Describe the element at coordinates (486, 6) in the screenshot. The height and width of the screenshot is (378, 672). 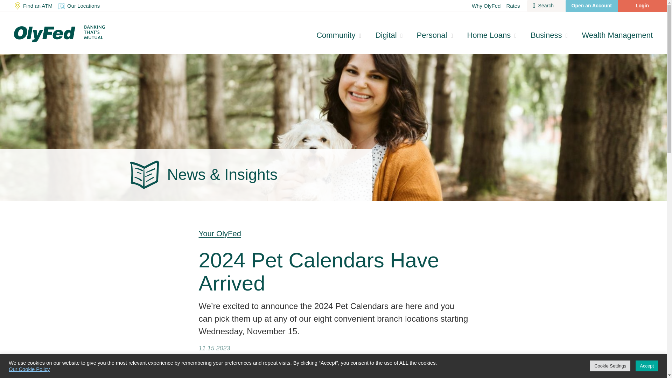
I see `Why OlyFed` at that location.